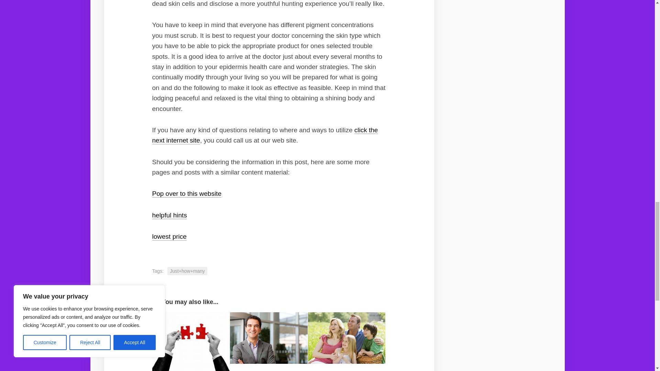  I want to click on helpful hints, so click(169, 215).